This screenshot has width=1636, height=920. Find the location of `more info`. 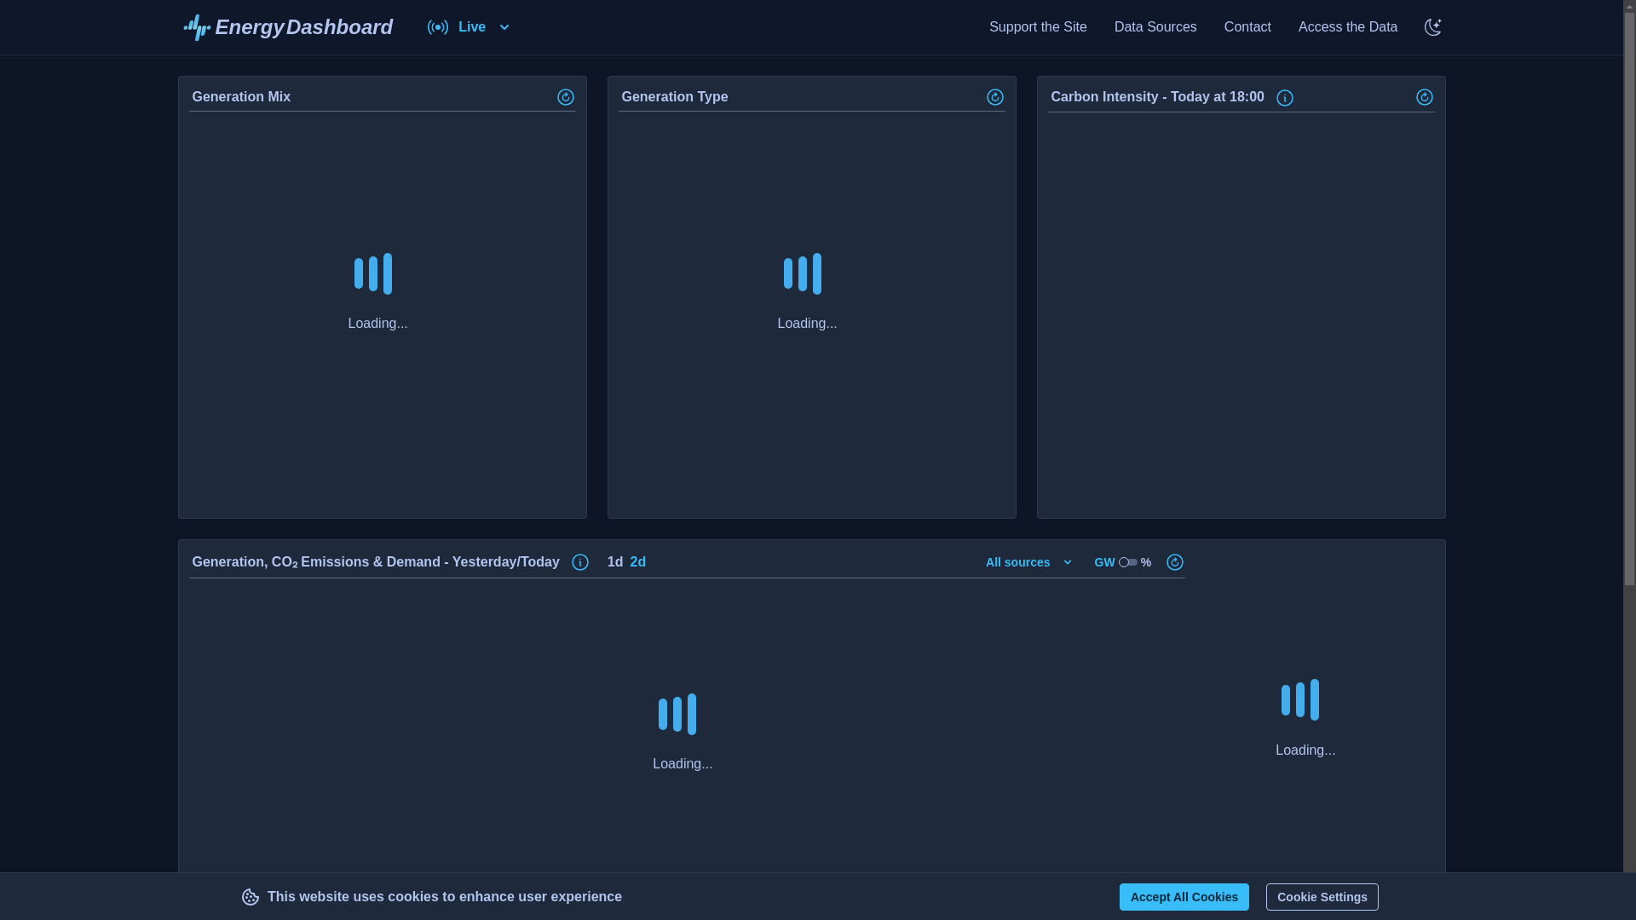

more info is located at coordinates (1029, 562).